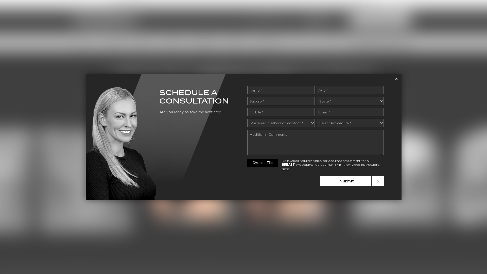 This screenshot has height=274, width=487. I want to click on Media, so click(237, 43).